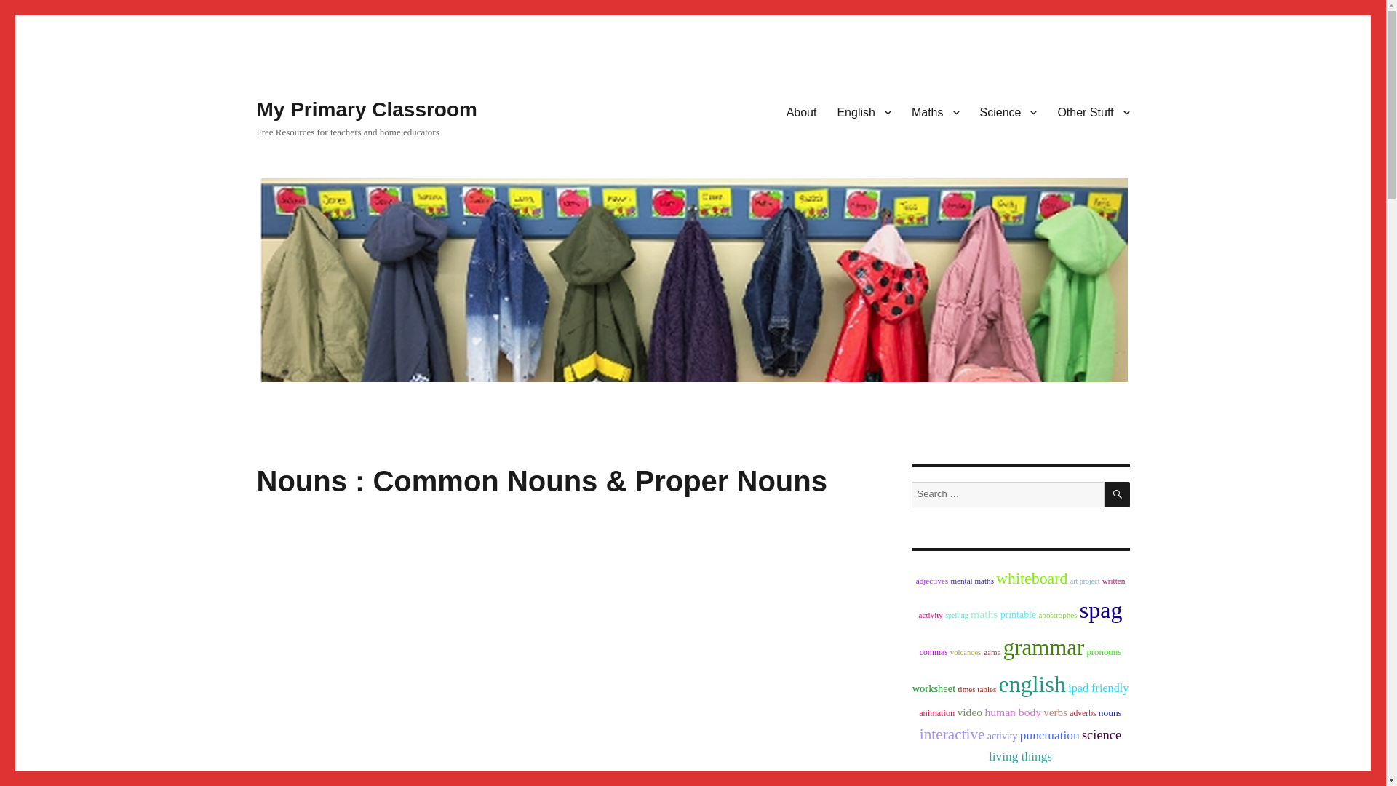 This screenshot has width=1397, height=786. I want to click on 23 topics, so click(1031, 578).